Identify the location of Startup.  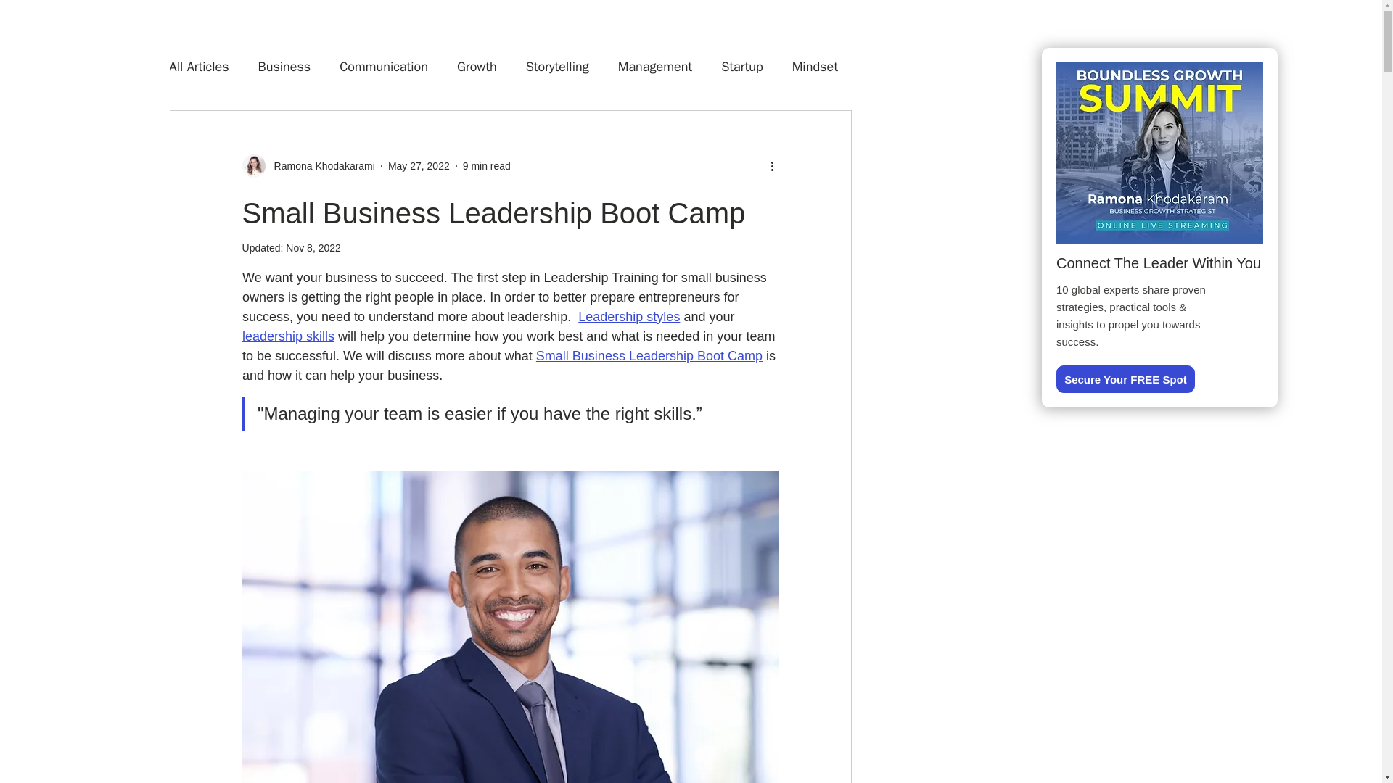
(742, 66).